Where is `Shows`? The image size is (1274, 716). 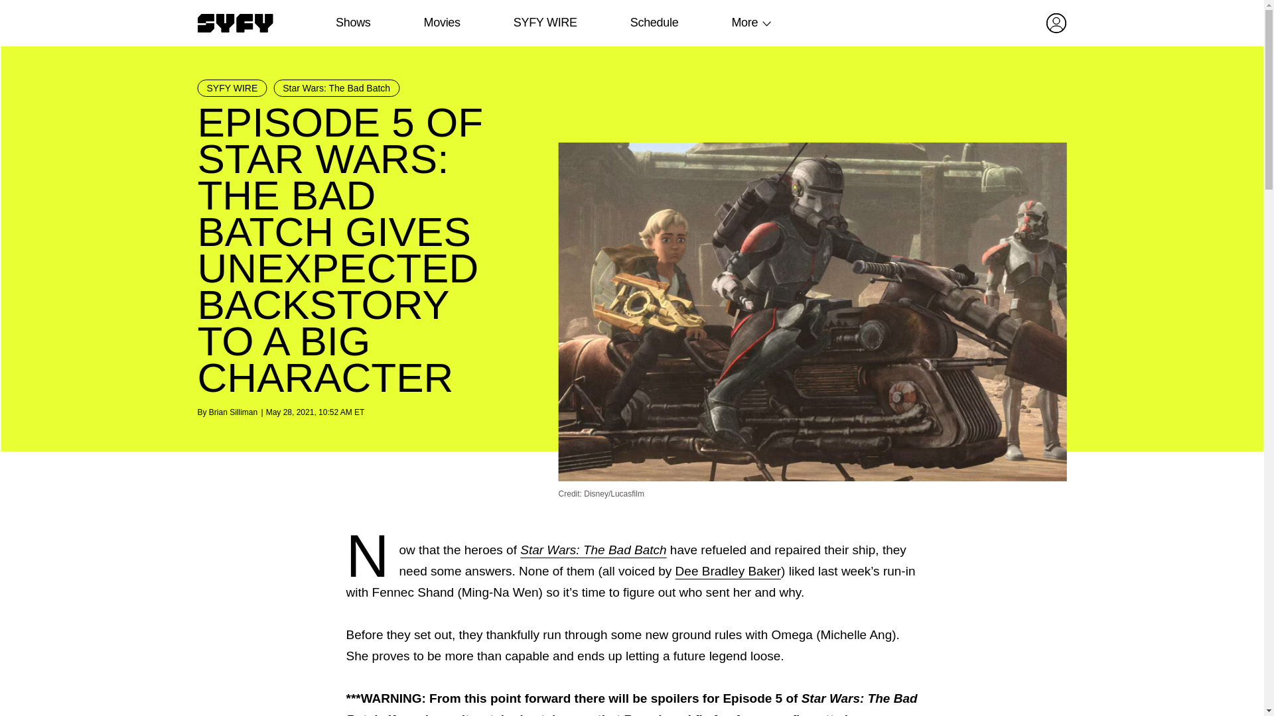 Shows is located at coordinates (353, 23).